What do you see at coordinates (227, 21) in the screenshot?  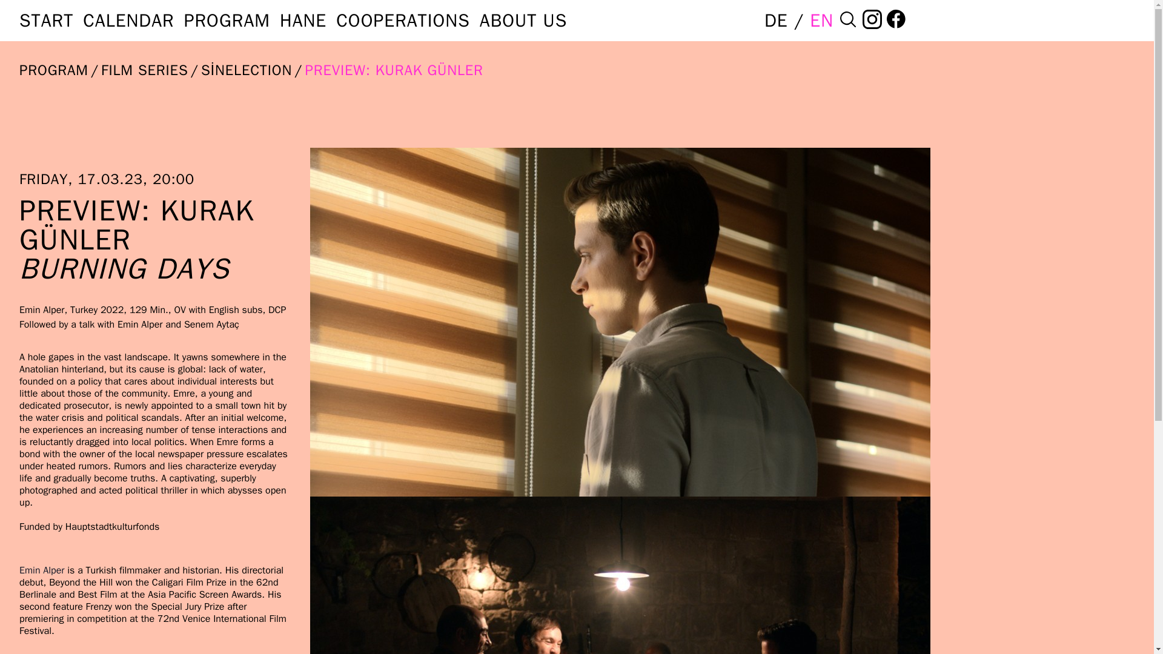 I see `PROGRAM` at bounding box center [227, 21].